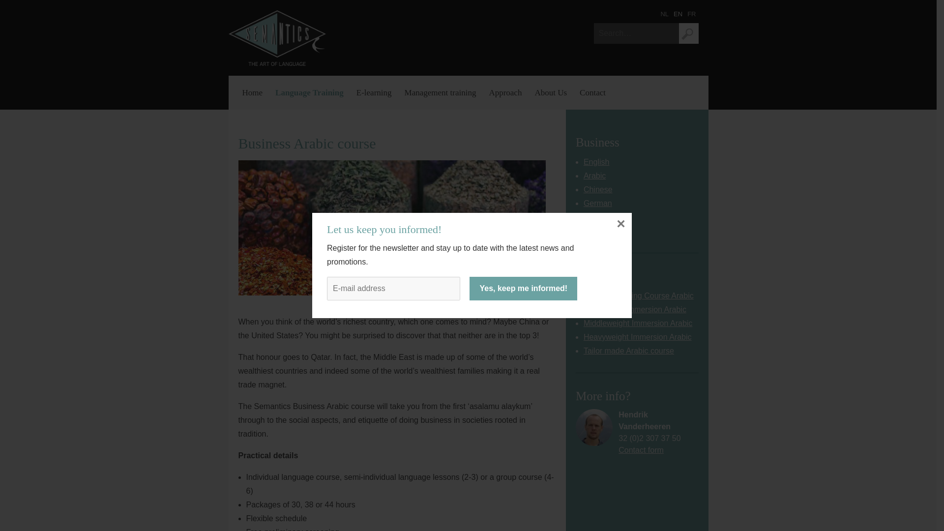 The image size is (944, 531). Describe the element at coordinates (641, 450) in the screenshot. I see `Contact form` at that location.